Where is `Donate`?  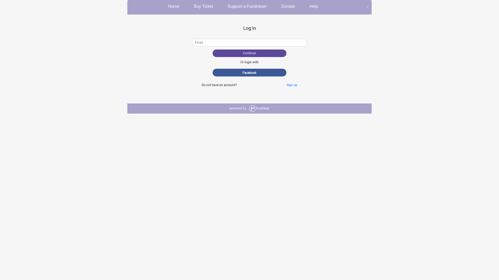
Donate is located at coordinates (287, 7).